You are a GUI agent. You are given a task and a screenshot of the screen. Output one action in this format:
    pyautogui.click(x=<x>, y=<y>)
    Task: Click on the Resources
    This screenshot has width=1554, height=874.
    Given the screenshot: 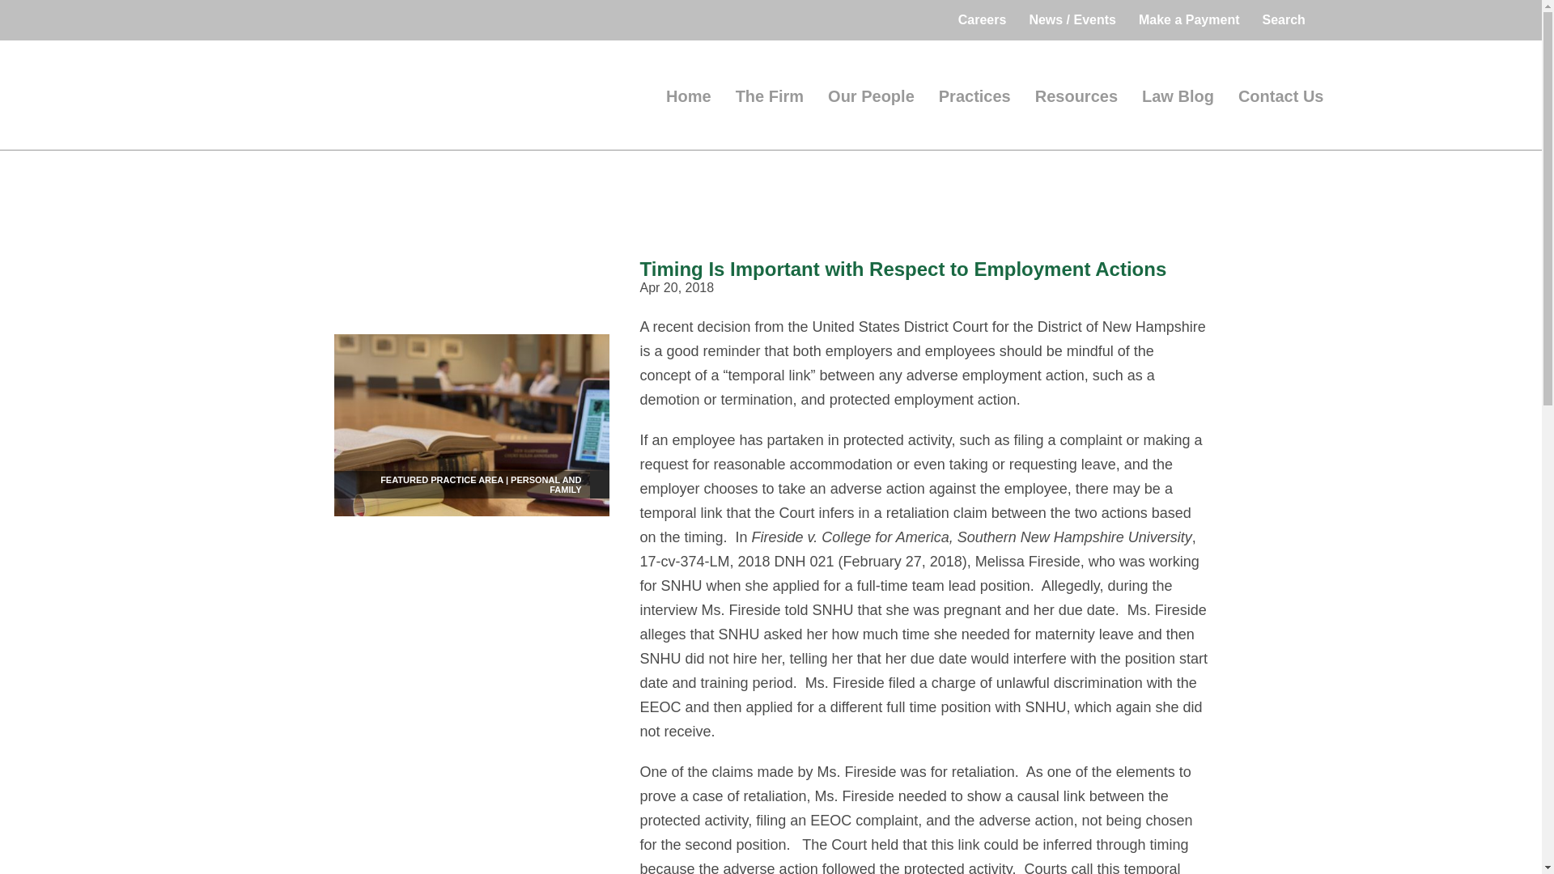 What is the action you would take?
    pyautogui.click(x=1076, y=97)
    